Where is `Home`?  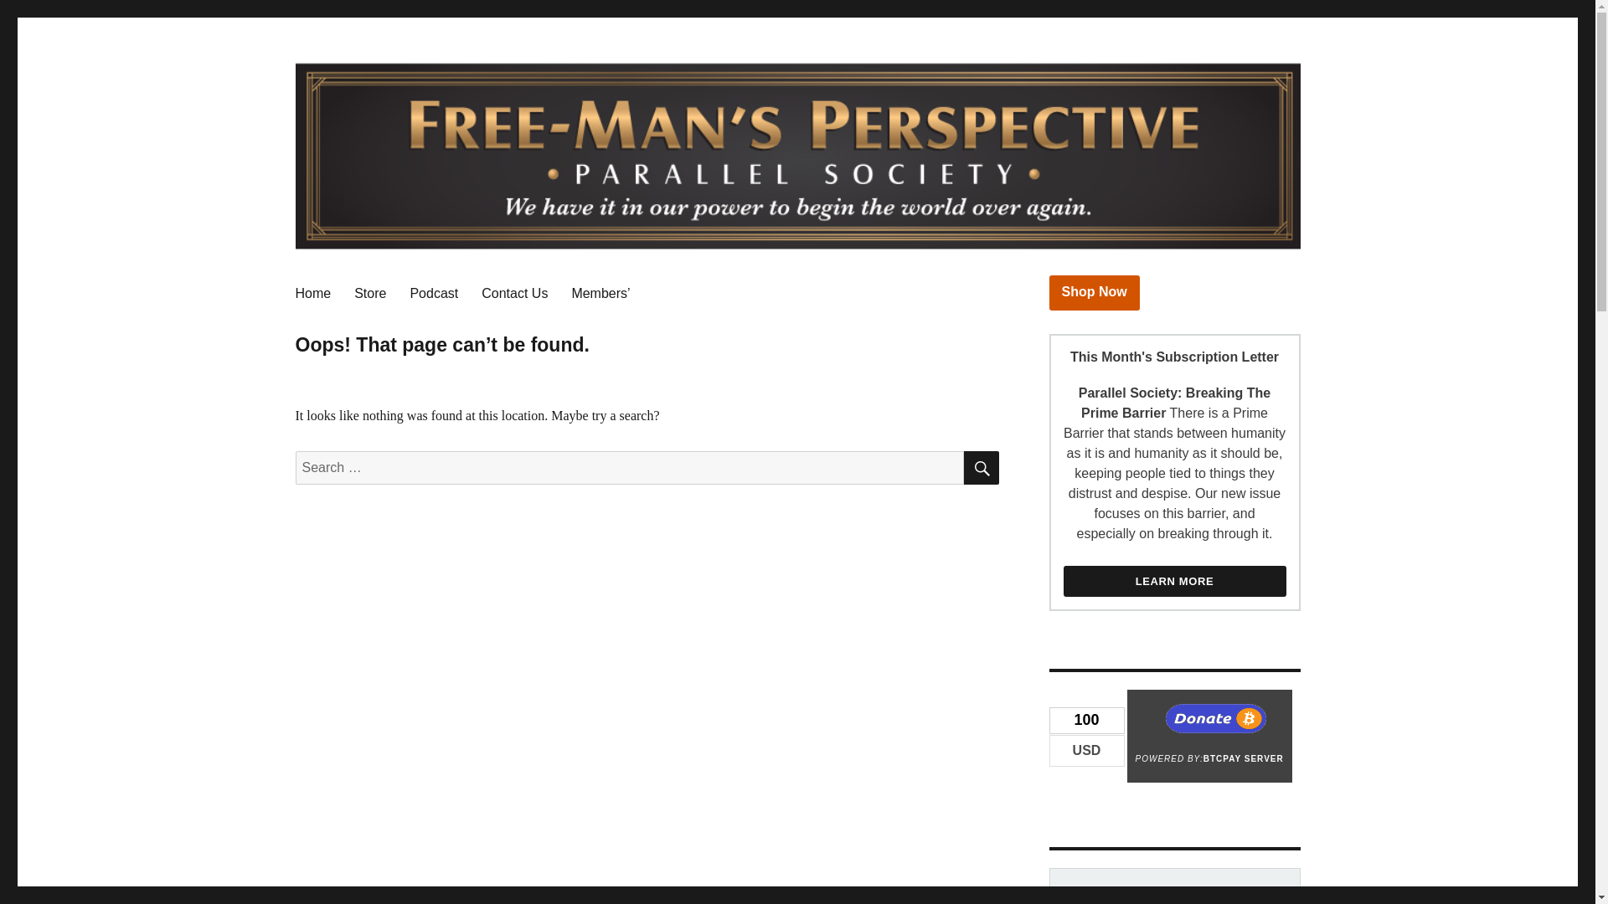 Home is located at coordinates (312, 293).